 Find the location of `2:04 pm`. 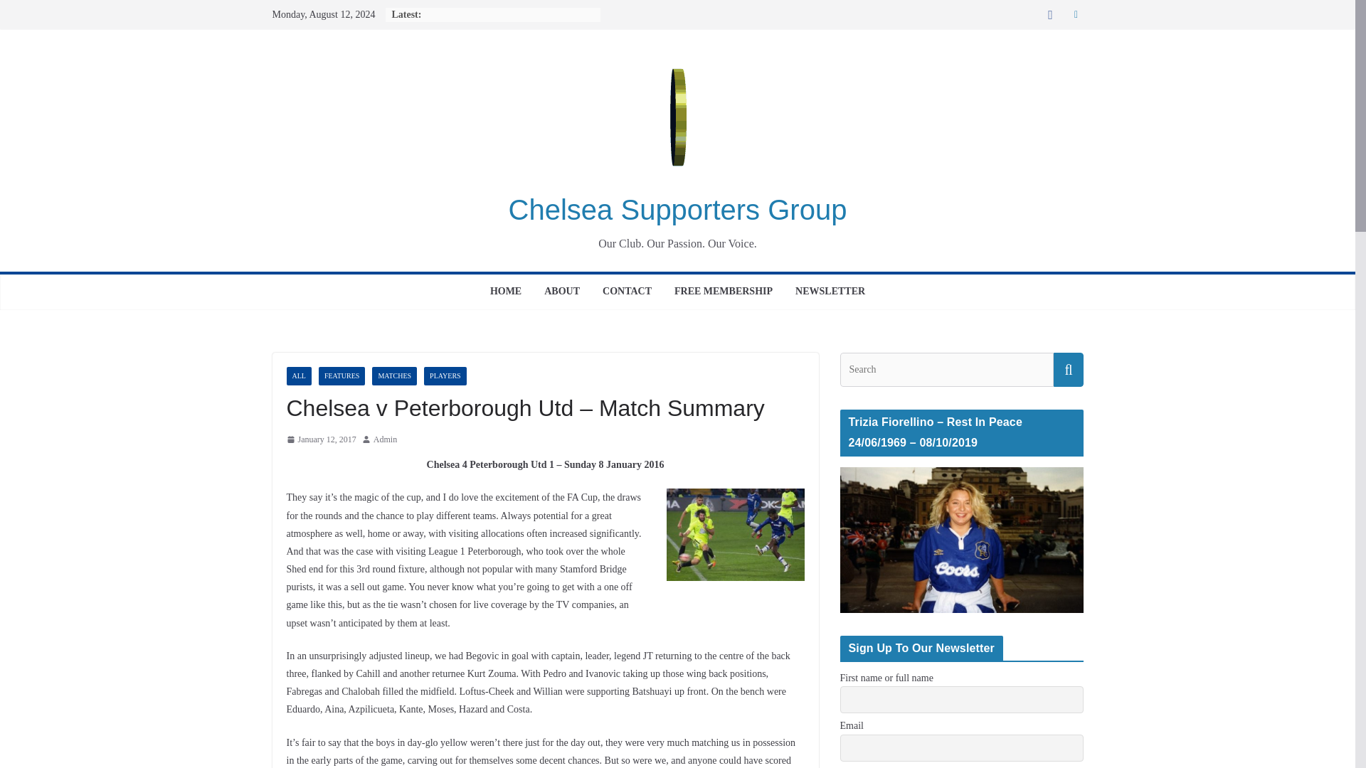

2:04 pm is located at coordinates (320, 439).